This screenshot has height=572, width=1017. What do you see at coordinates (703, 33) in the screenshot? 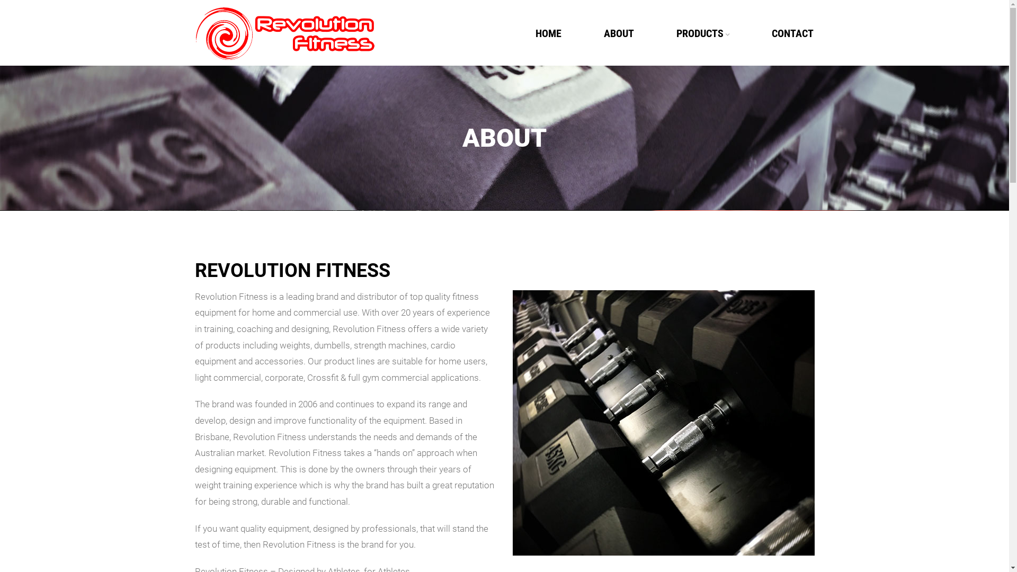
I see `PRODUCTS` at bounding box center [703, 33].